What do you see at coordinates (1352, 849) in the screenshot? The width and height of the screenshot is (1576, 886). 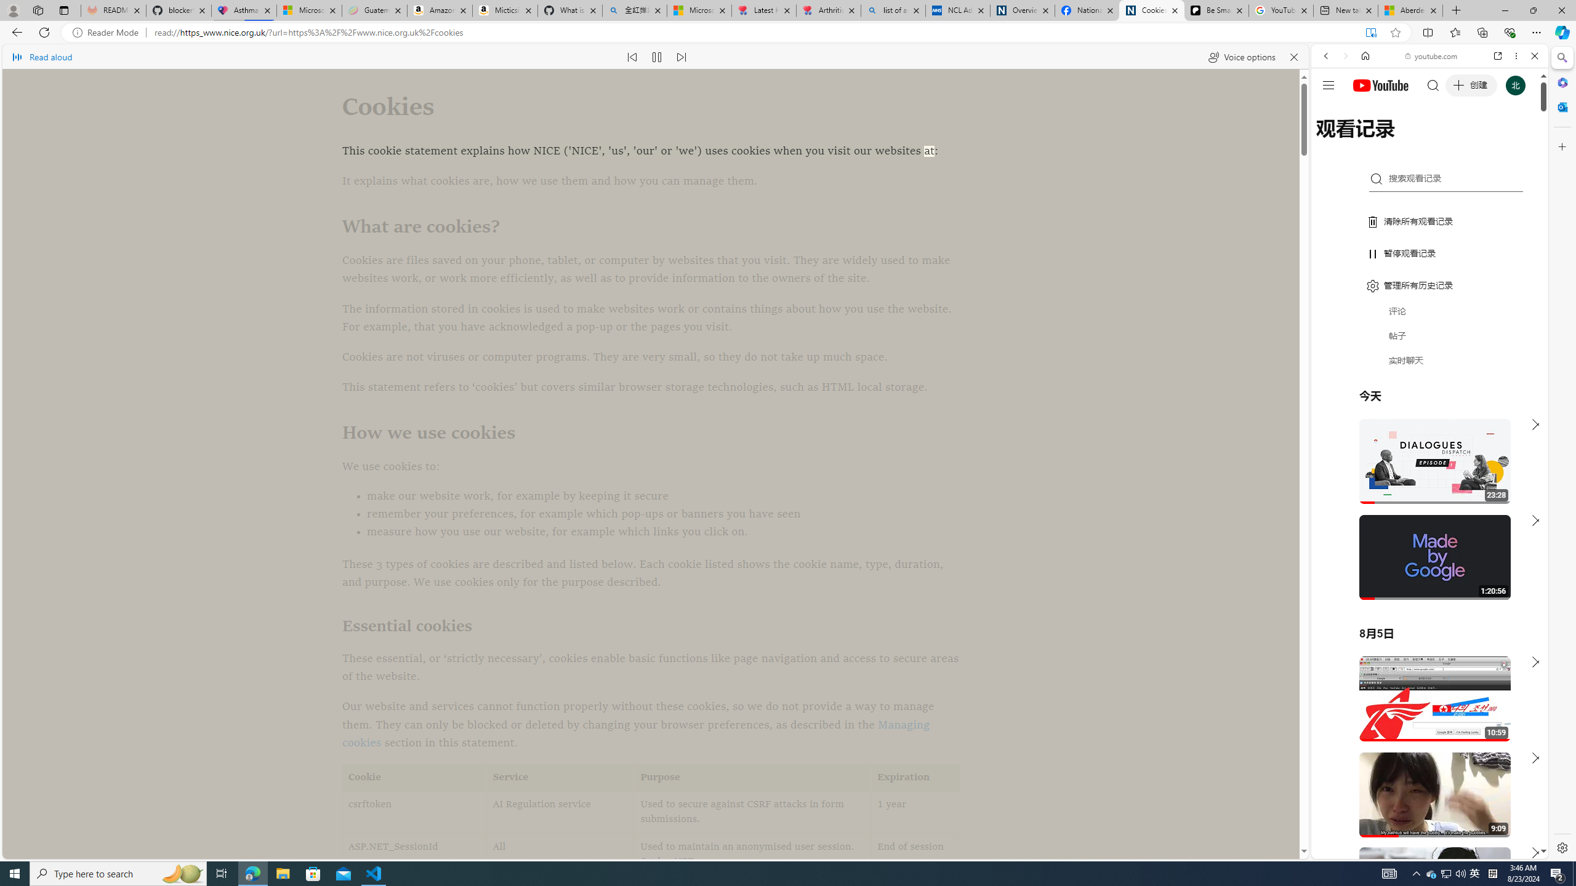 I see `US[ju]` at bounding box center [1352, 849].